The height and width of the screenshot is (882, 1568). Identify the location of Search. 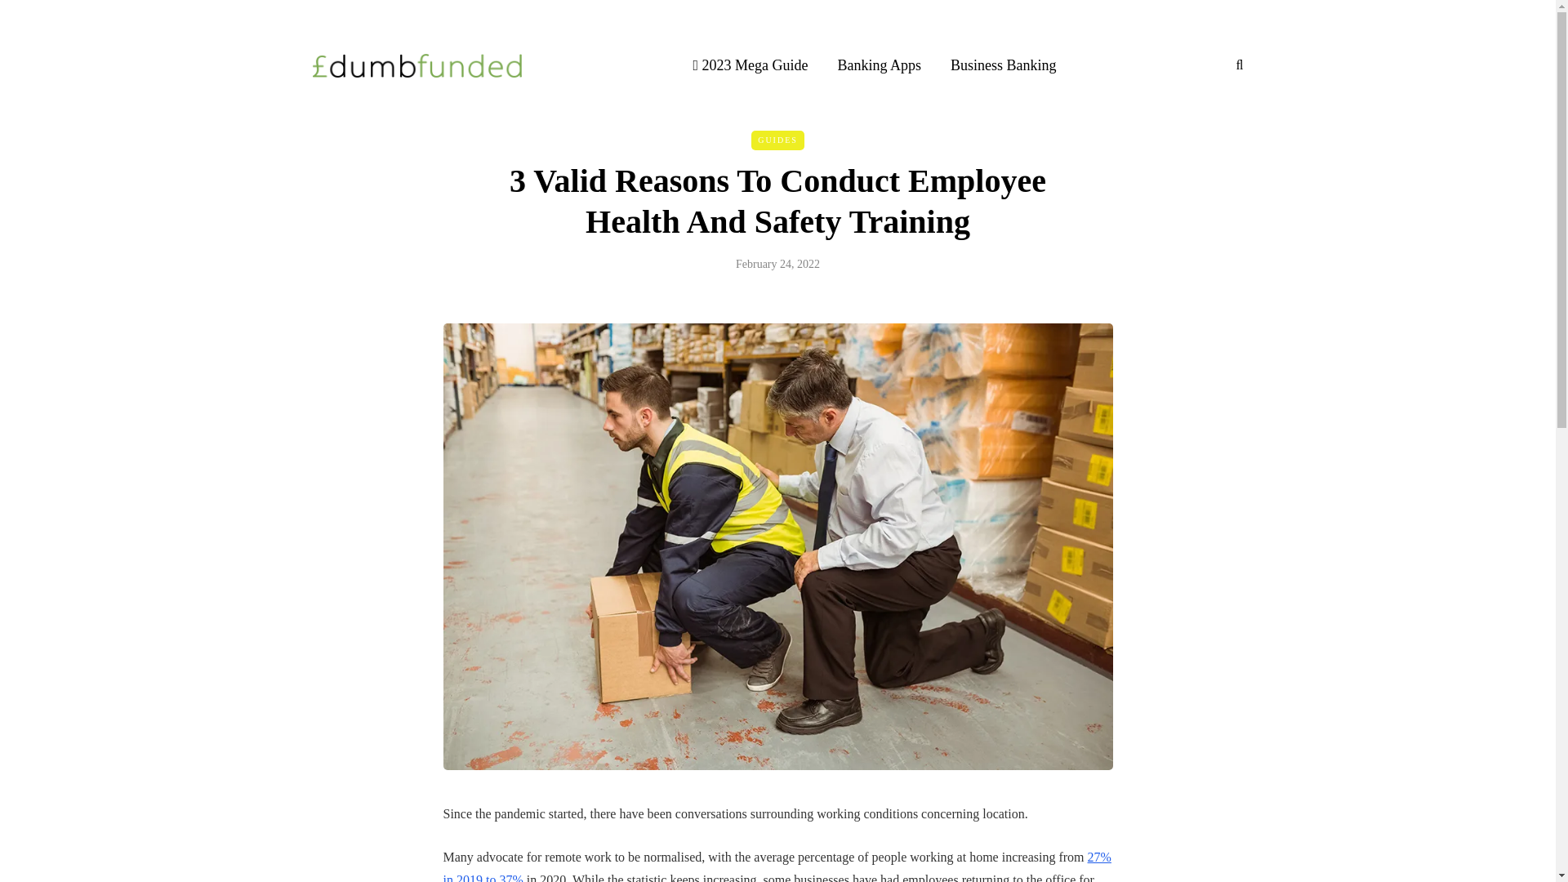
(47, 16).